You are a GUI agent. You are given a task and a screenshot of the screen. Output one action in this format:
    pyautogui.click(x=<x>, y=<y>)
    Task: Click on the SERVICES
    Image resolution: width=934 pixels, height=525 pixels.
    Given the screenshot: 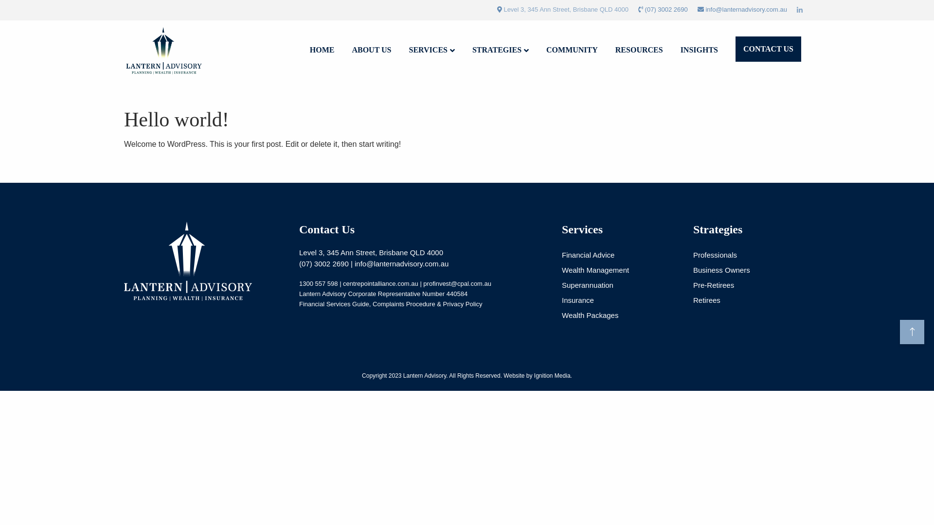 What is the action you would take?
    pyautogui.click(x=431, y=51)
    